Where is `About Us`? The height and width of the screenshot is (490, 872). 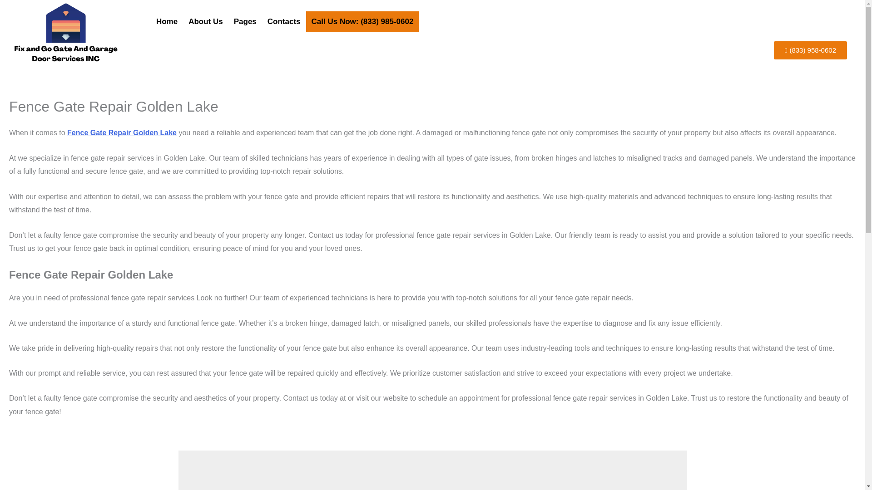
About Us is located at coordinates (206, 22).